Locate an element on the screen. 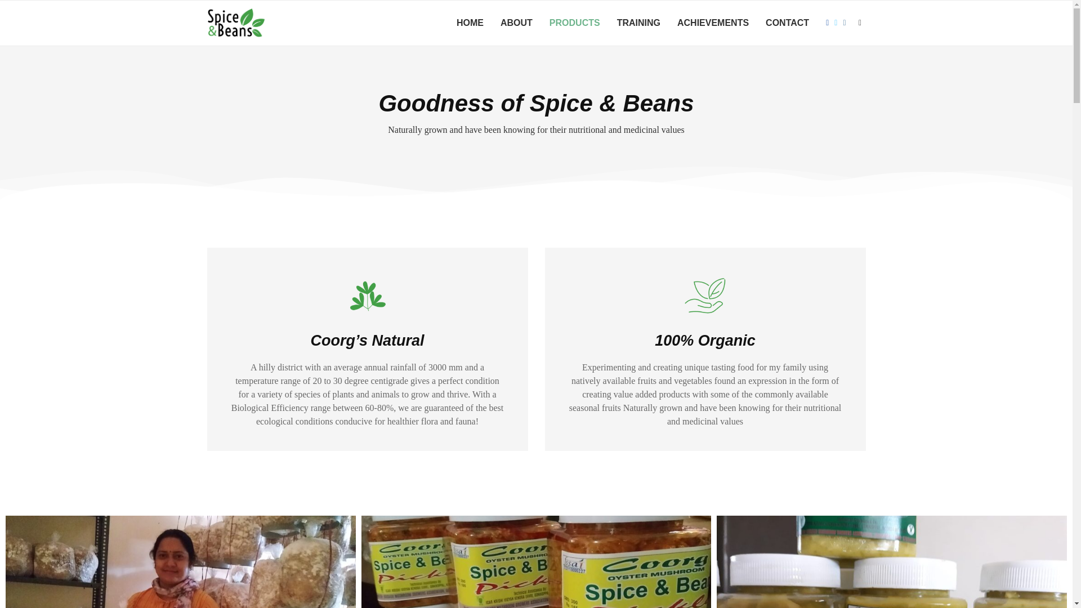 Image resolution: width=1081 pixels, height=608 pixels. ACHIEVEMENTS is located at coordinates (713, 23).